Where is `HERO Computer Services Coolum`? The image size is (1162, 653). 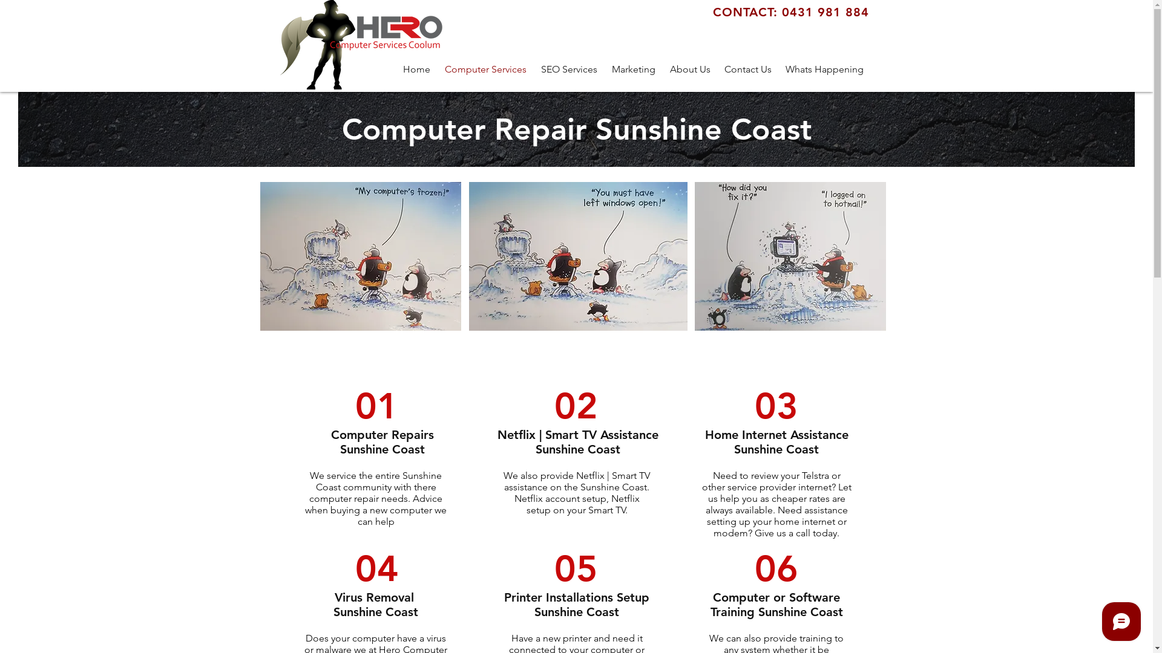 HERO Computer Services Coolum is located at coordinates (366, 20).